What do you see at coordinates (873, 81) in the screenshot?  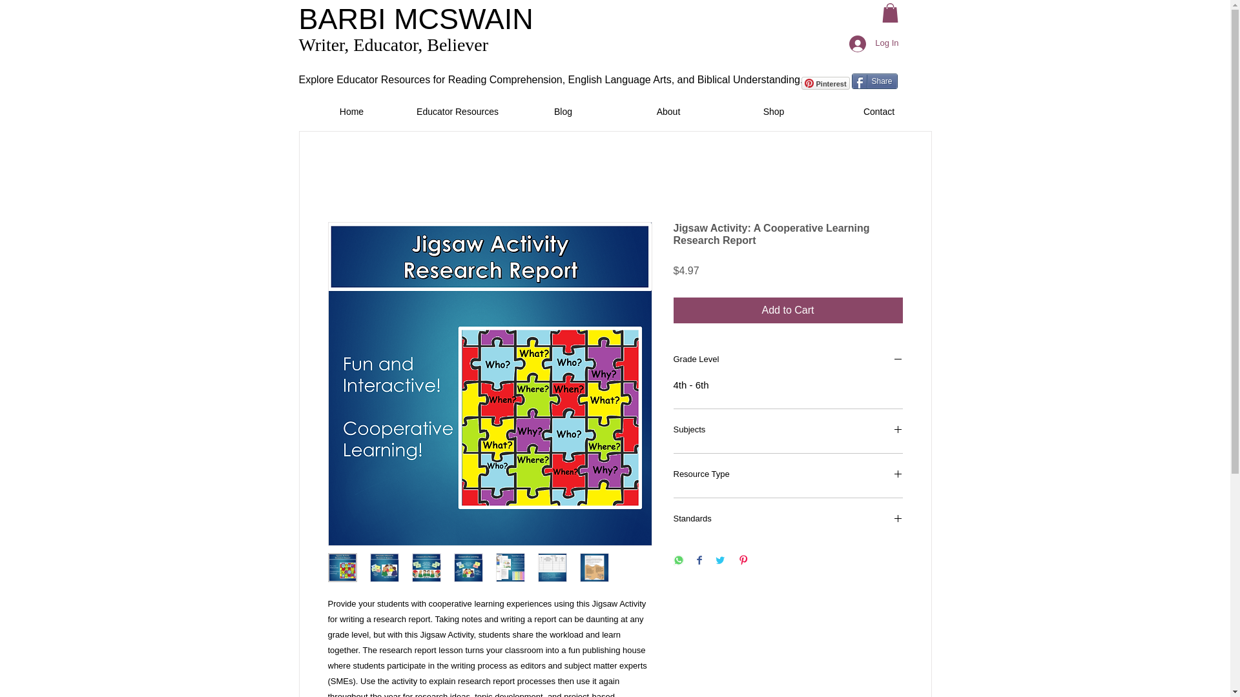 I see `Share` at bounding box center [873, 81].